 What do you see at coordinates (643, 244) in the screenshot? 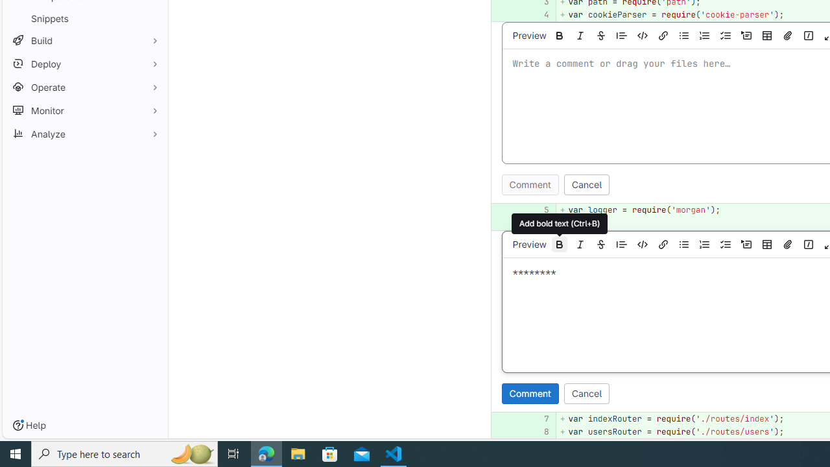
I see `Insert code` at bounding box center [643, 244].